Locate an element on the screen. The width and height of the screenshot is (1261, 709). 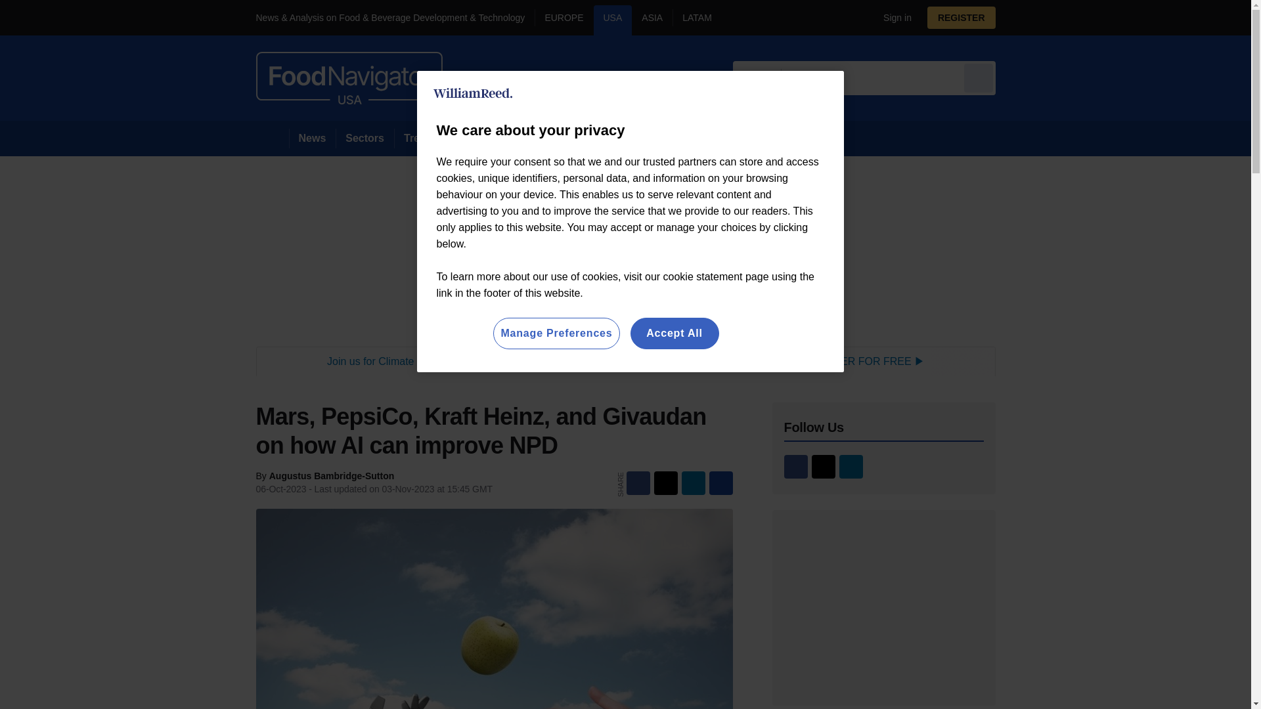
REGISTER is located at coordinates (962, 17).